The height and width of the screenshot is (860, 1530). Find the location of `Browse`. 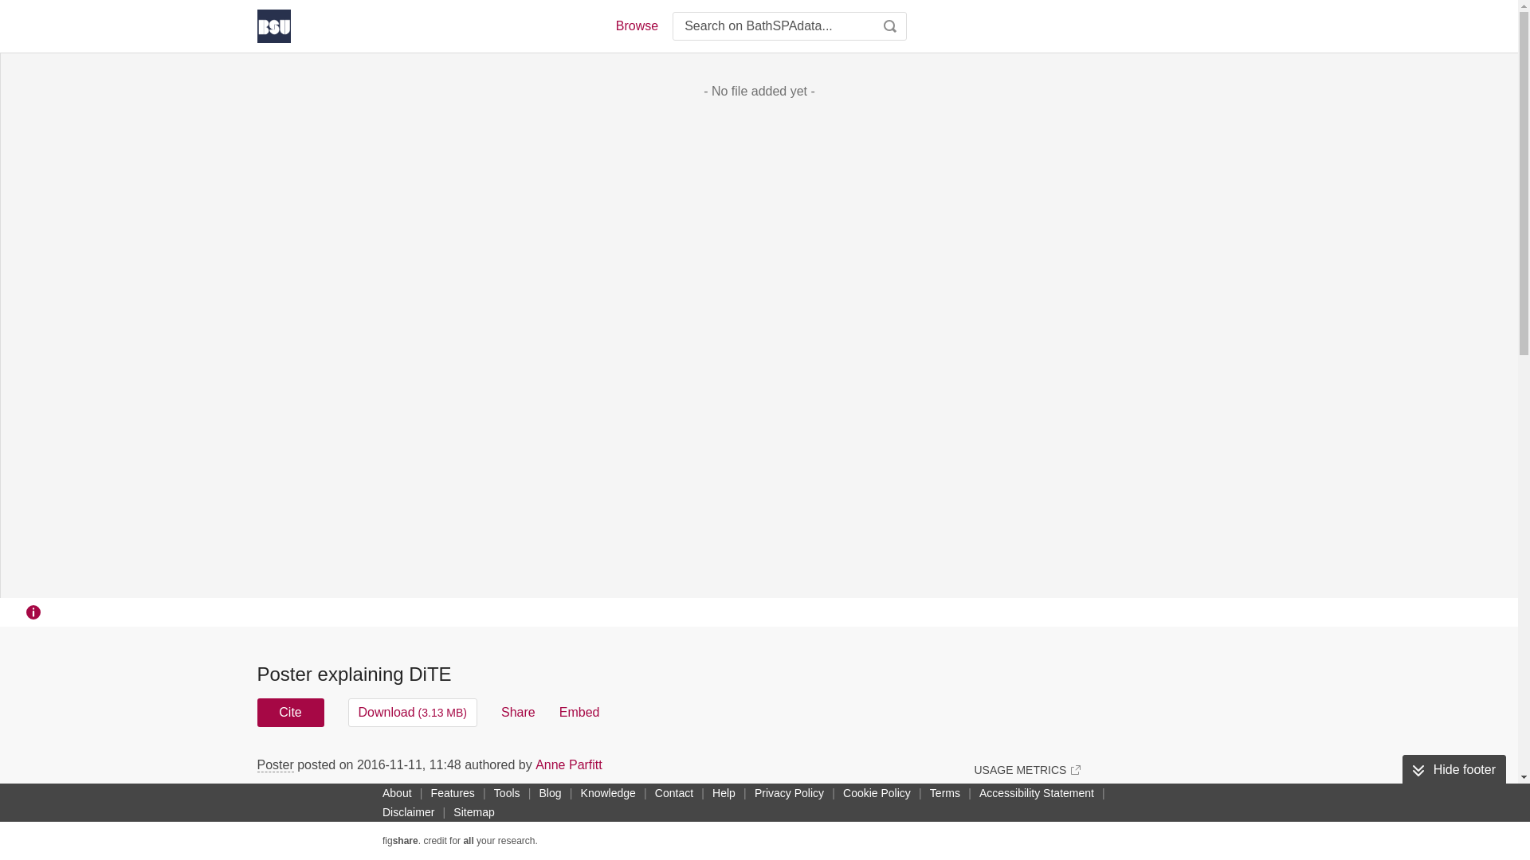

Browse is located at coordinates (636, 25).